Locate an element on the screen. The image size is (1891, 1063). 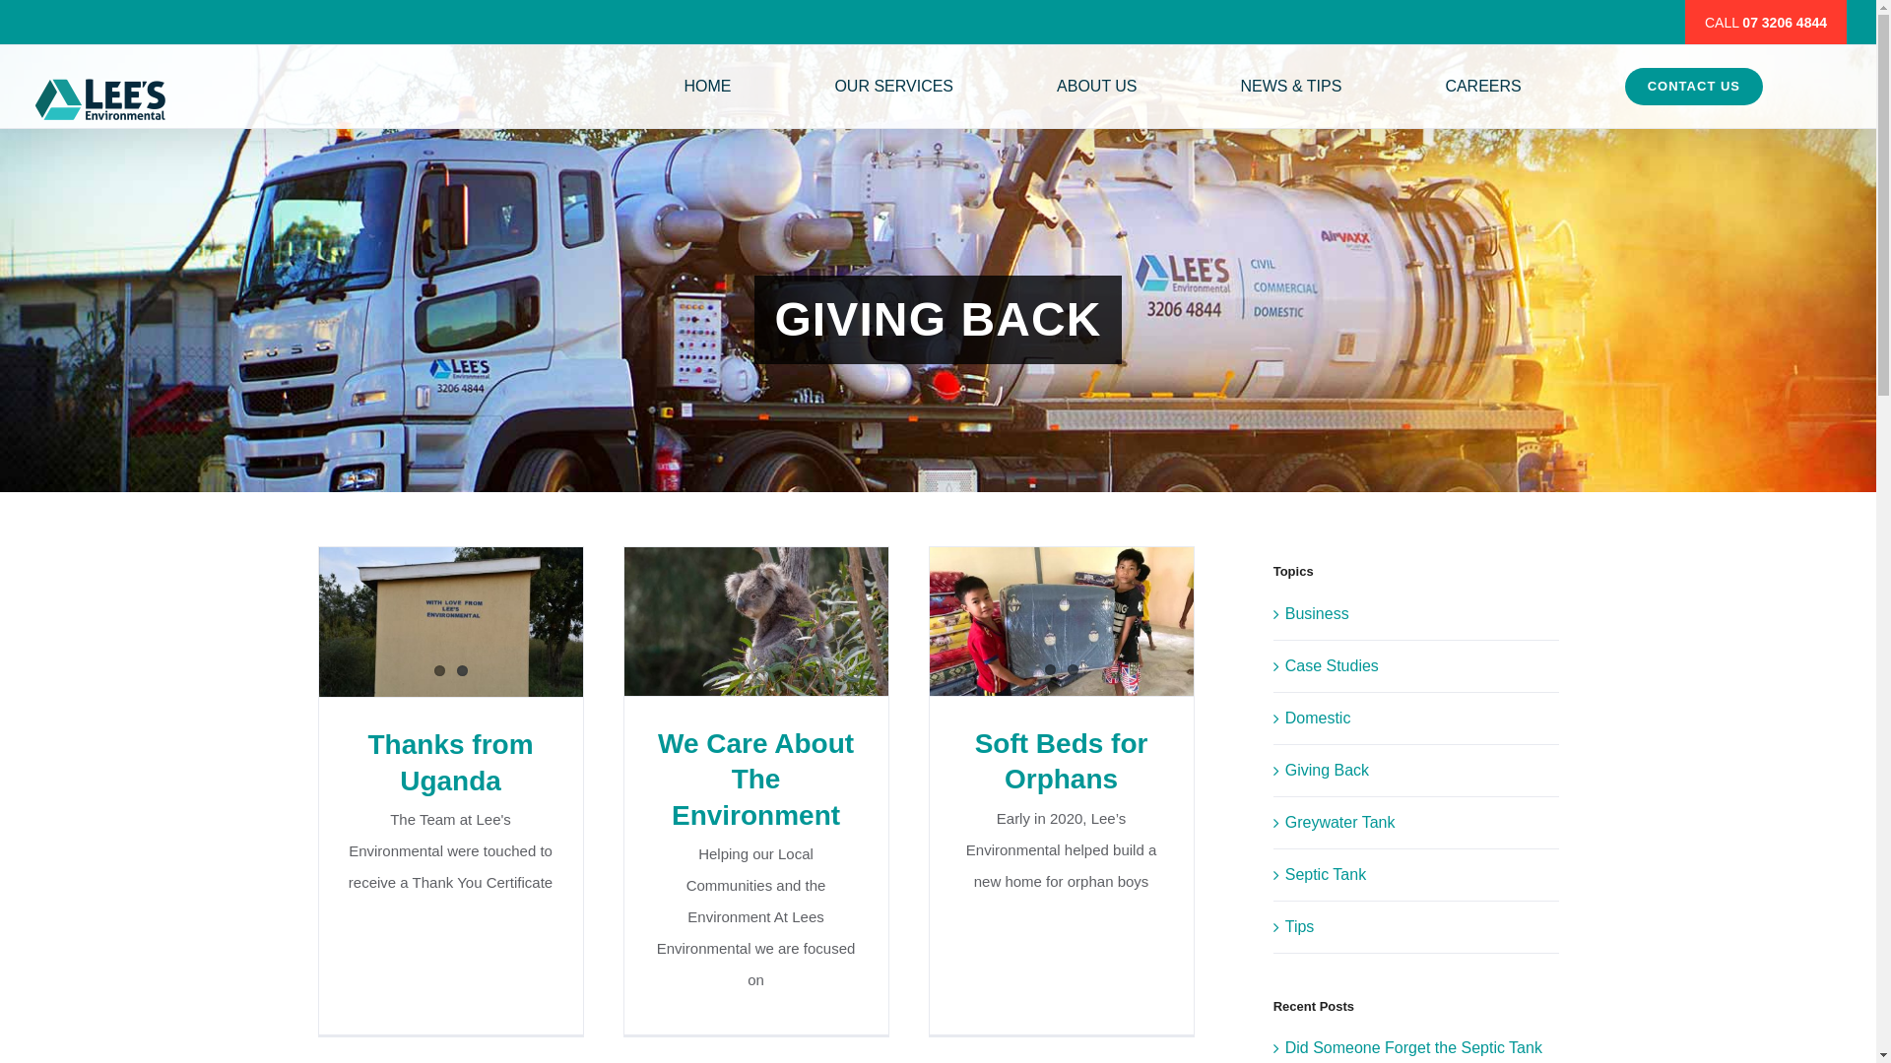
Domestic is located at coordinates (1417, 719).